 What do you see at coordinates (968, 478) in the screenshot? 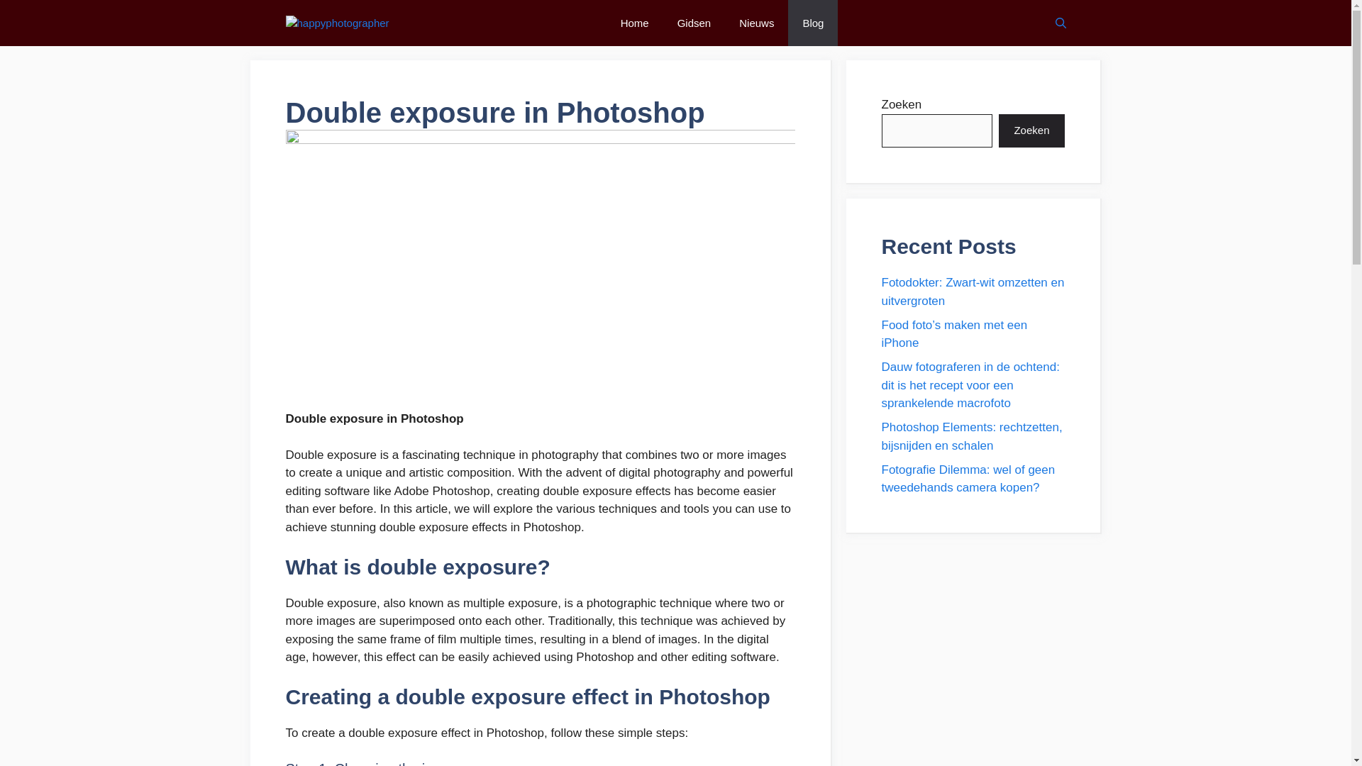
I see `Fotografie Dilemma: wel of geen tweedehands camera kopen?` at bounding box center [968, 478].